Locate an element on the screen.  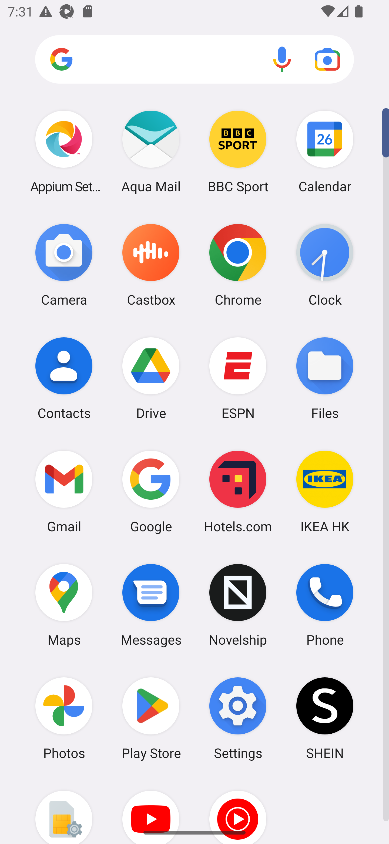
Search apps, web and more is located at coordinates (194, 60).